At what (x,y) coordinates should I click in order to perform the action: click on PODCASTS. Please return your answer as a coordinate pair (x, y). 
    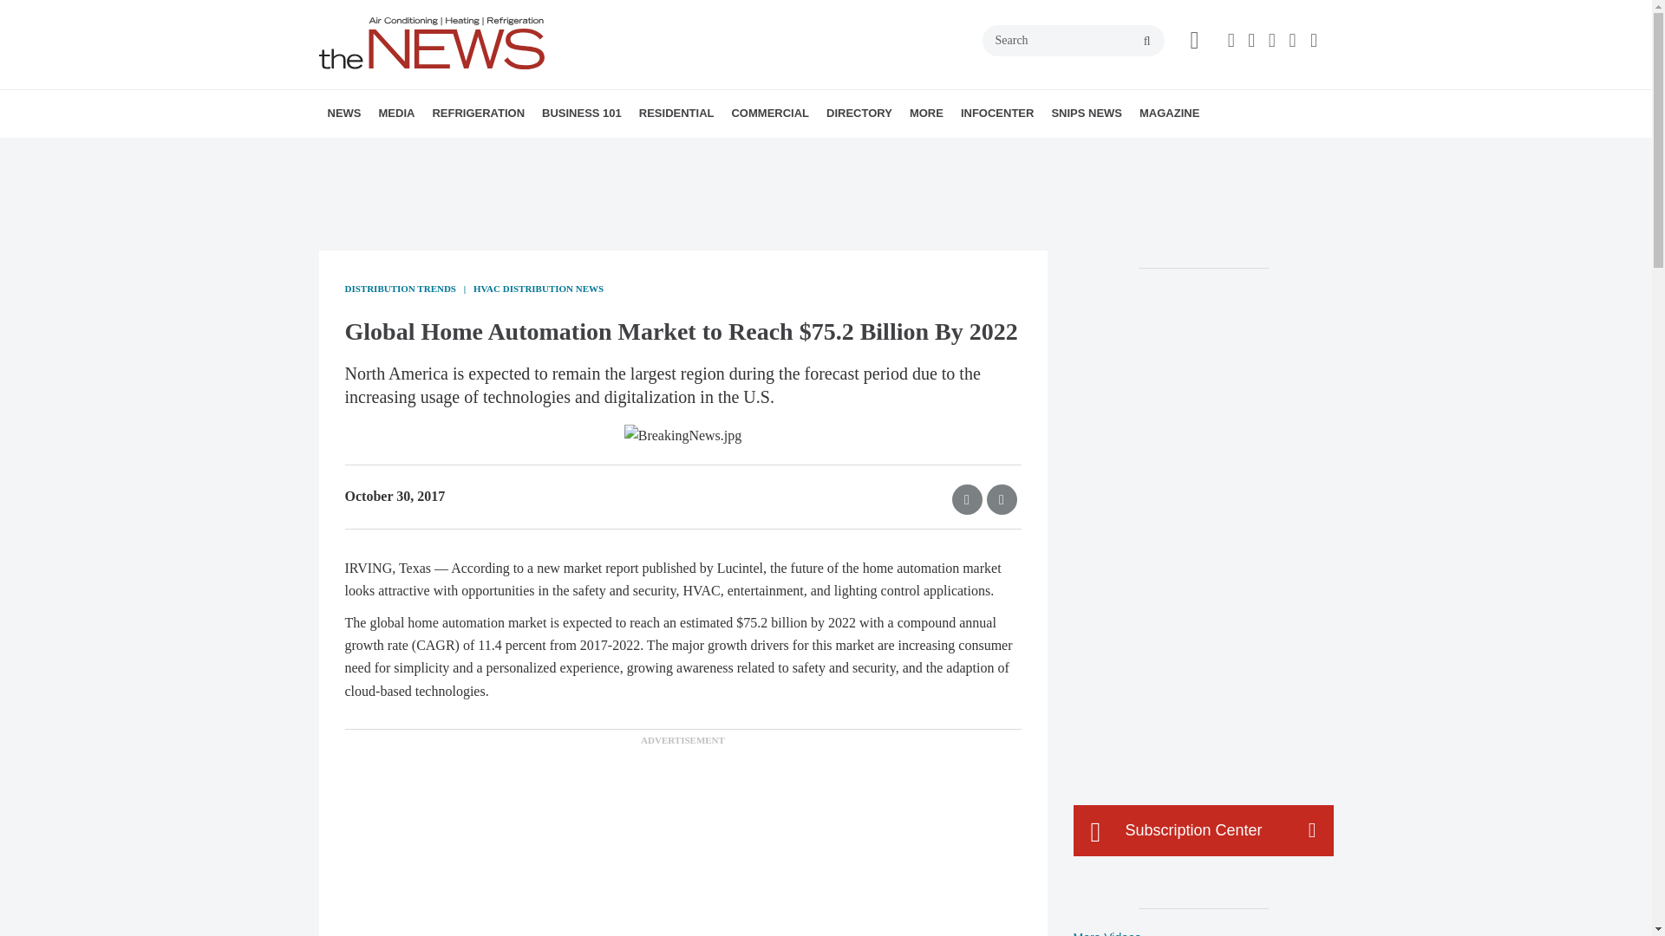
    Looking at the image, I should click on (493, 152).